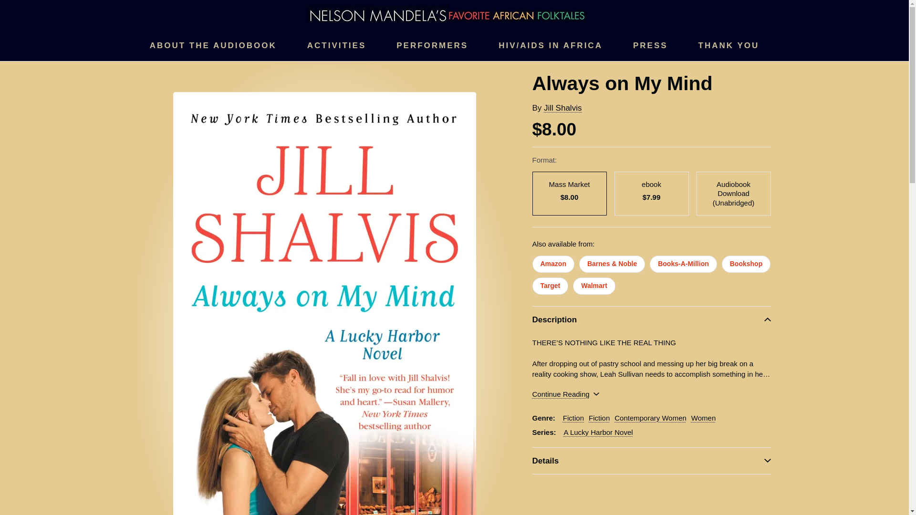 This screenshot has height=515, width=916. I want to click on Target, so click(551, 286).